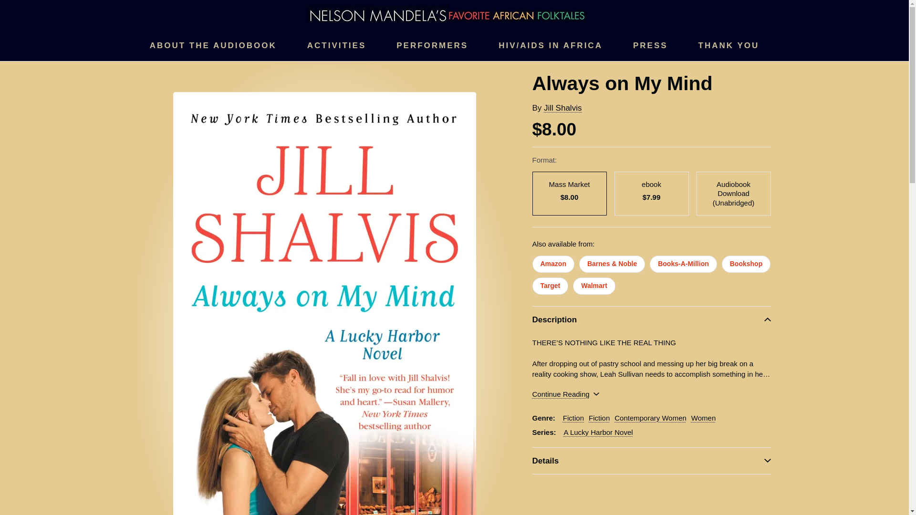 This screenshot has height=515, width=916. I want to click on Target, so click(551, 286).